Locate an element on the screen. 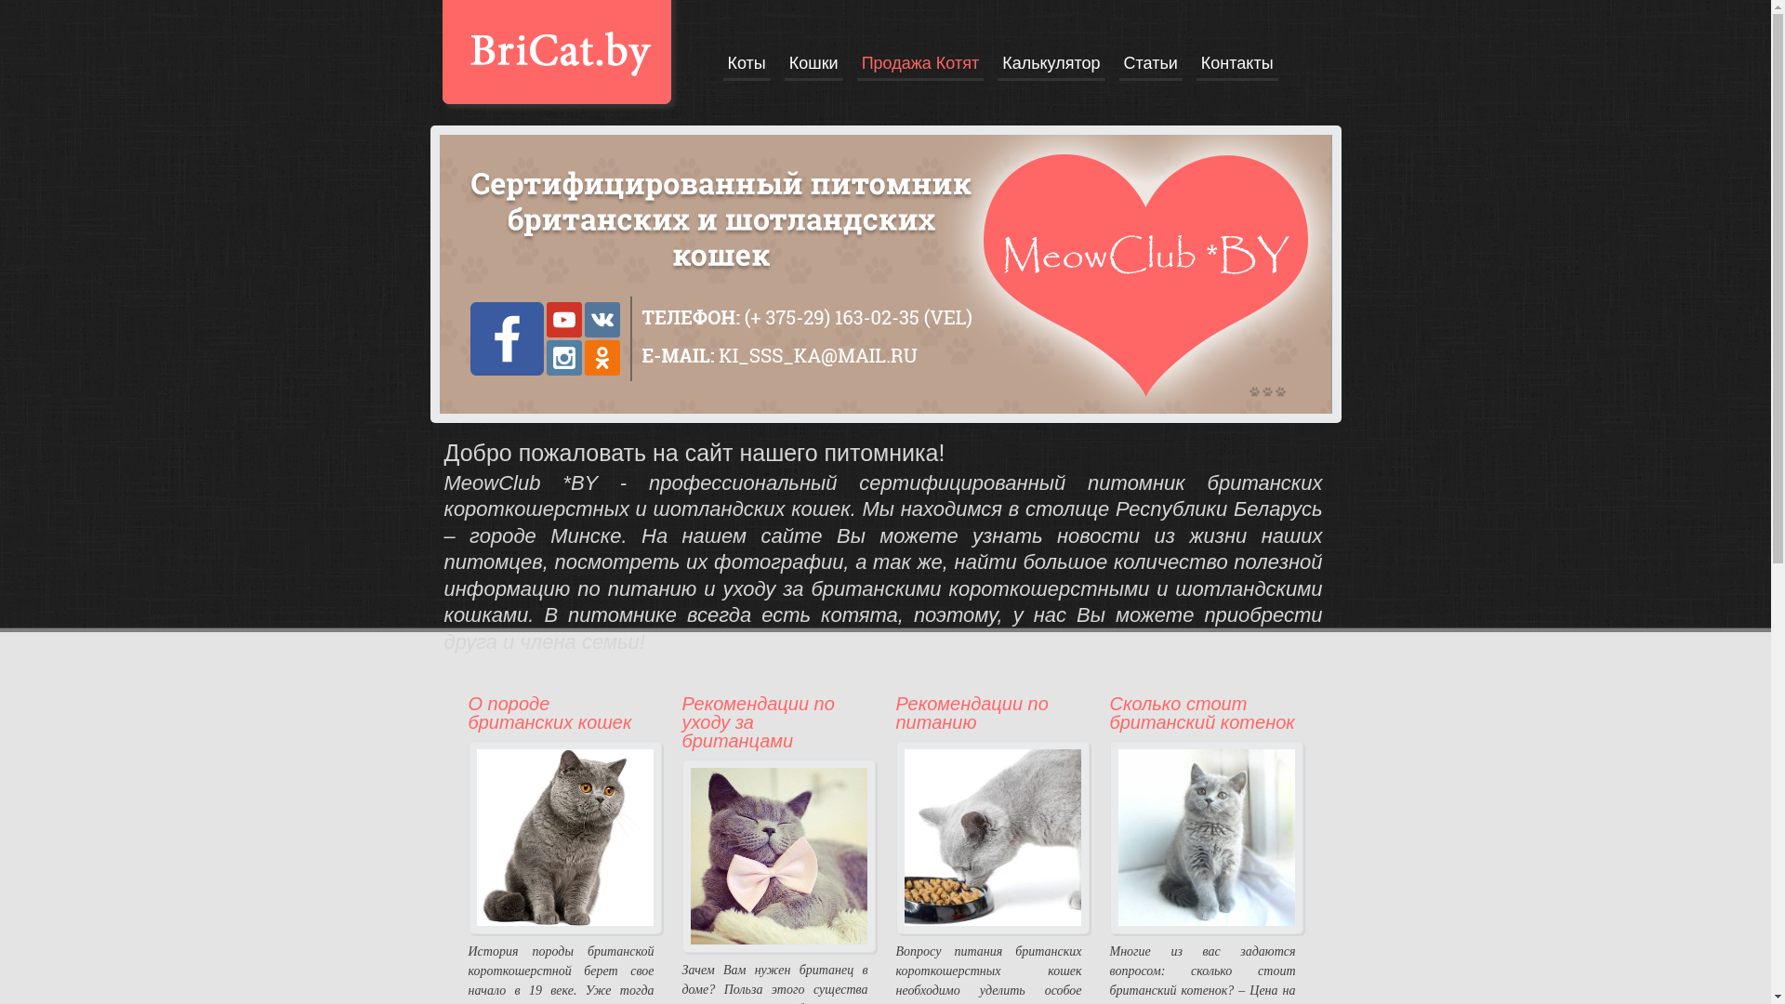 The height and width of the screenshot is (1004, 1785). 1 is located at coordinates (1255, 391).